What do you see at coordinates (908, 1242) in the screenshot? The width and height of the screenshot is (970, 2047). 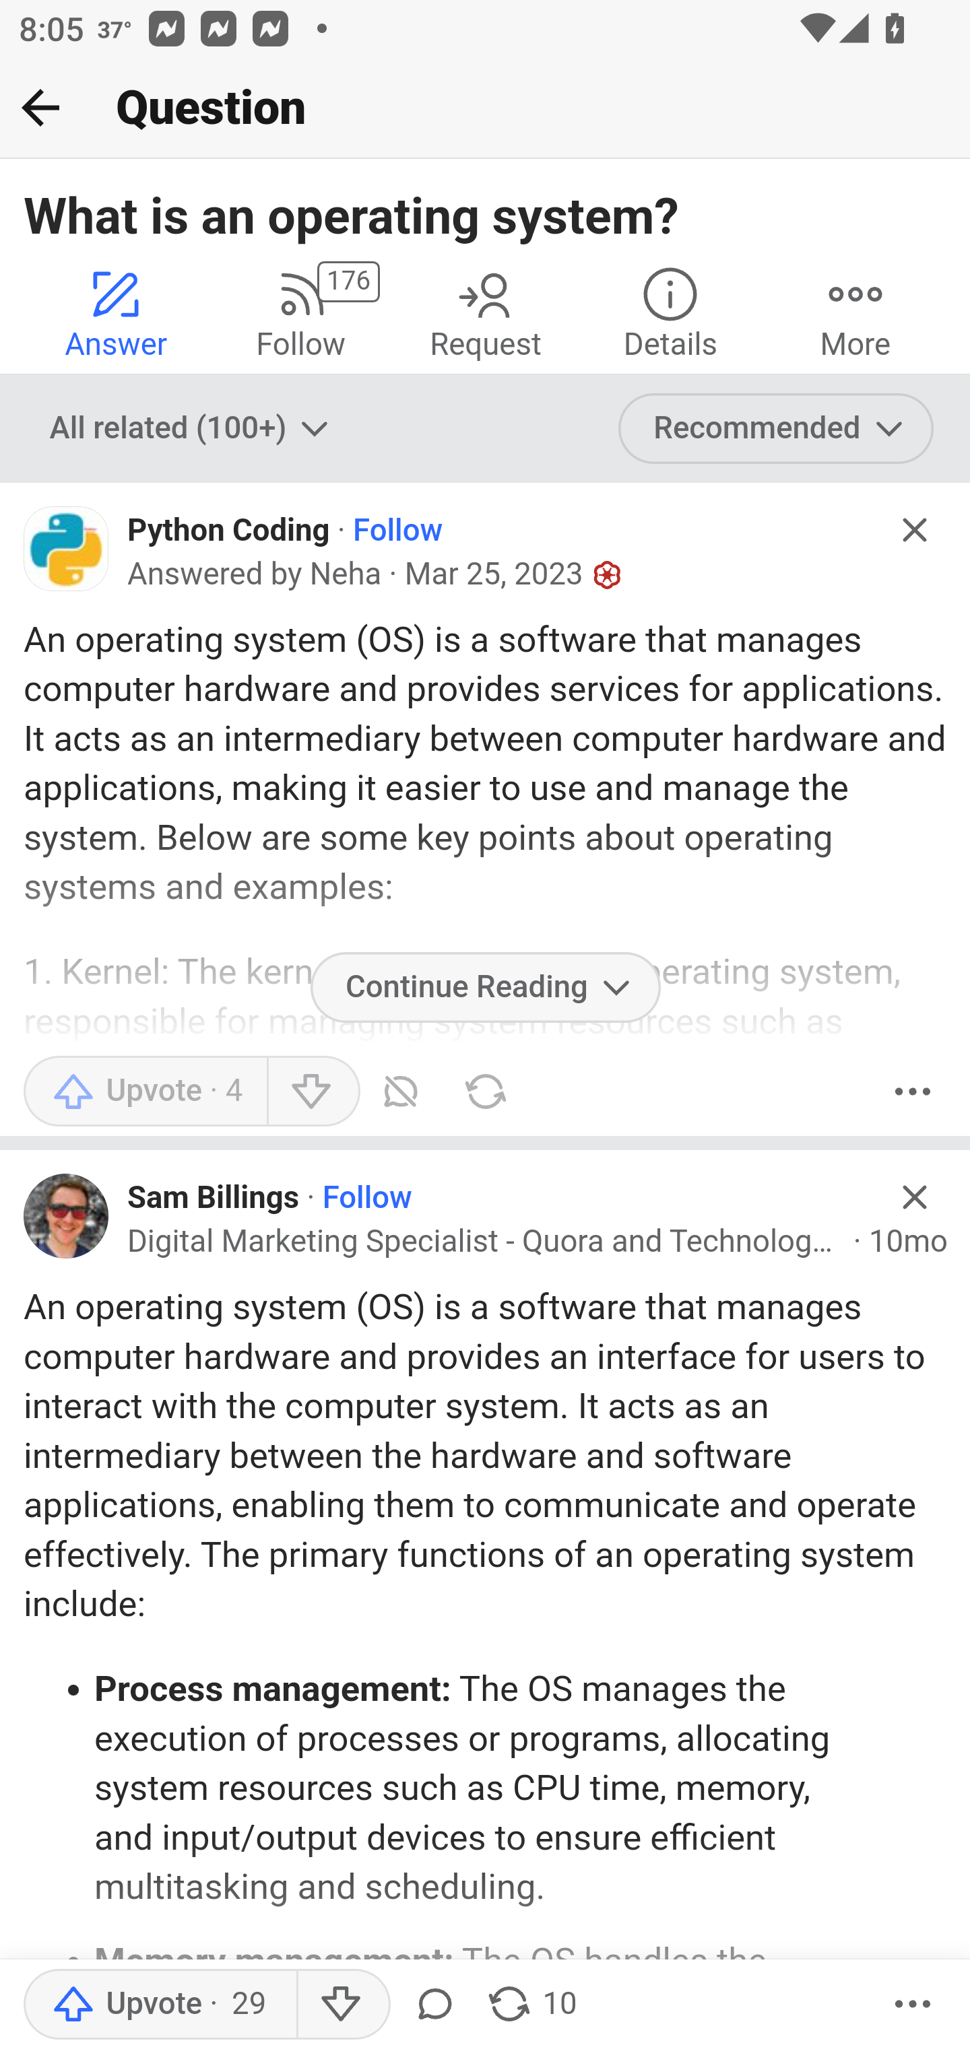 I see `10mo 10 mo` at bounding box center [908, 1242].